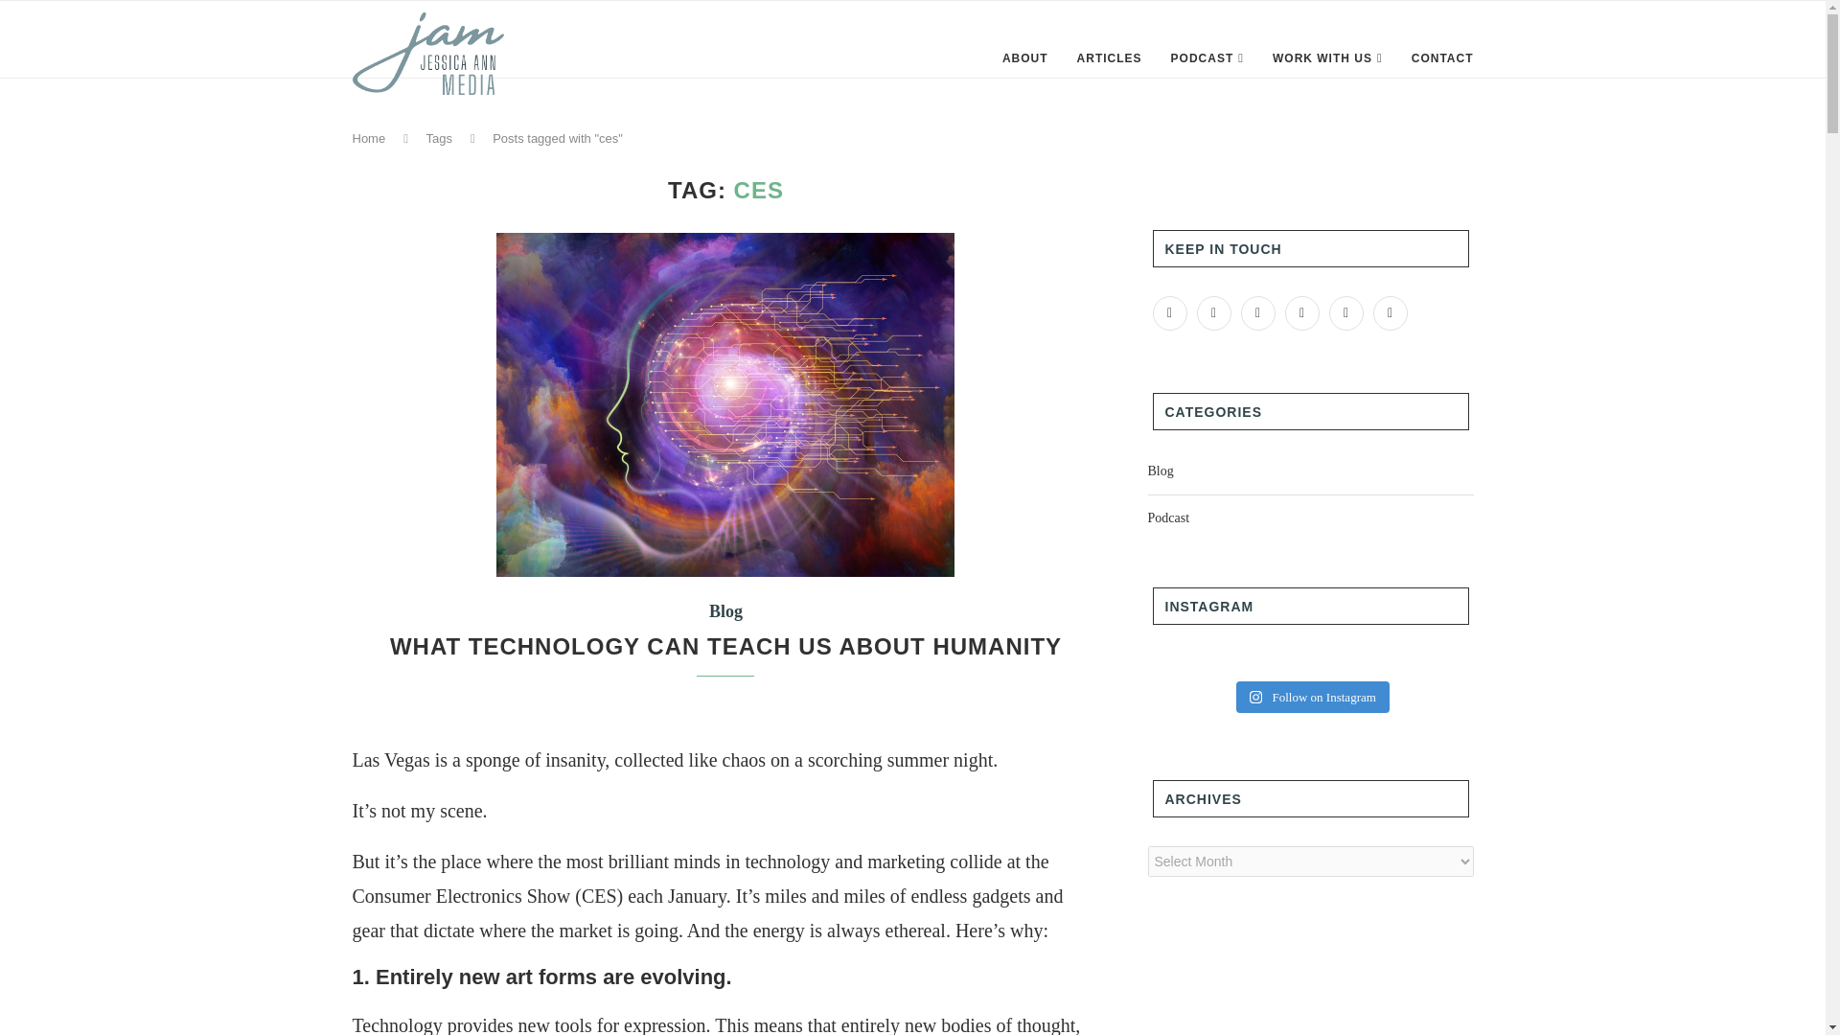 The image size is (1840, 1035). I want to click on PODCAST, so click(1207, 57).